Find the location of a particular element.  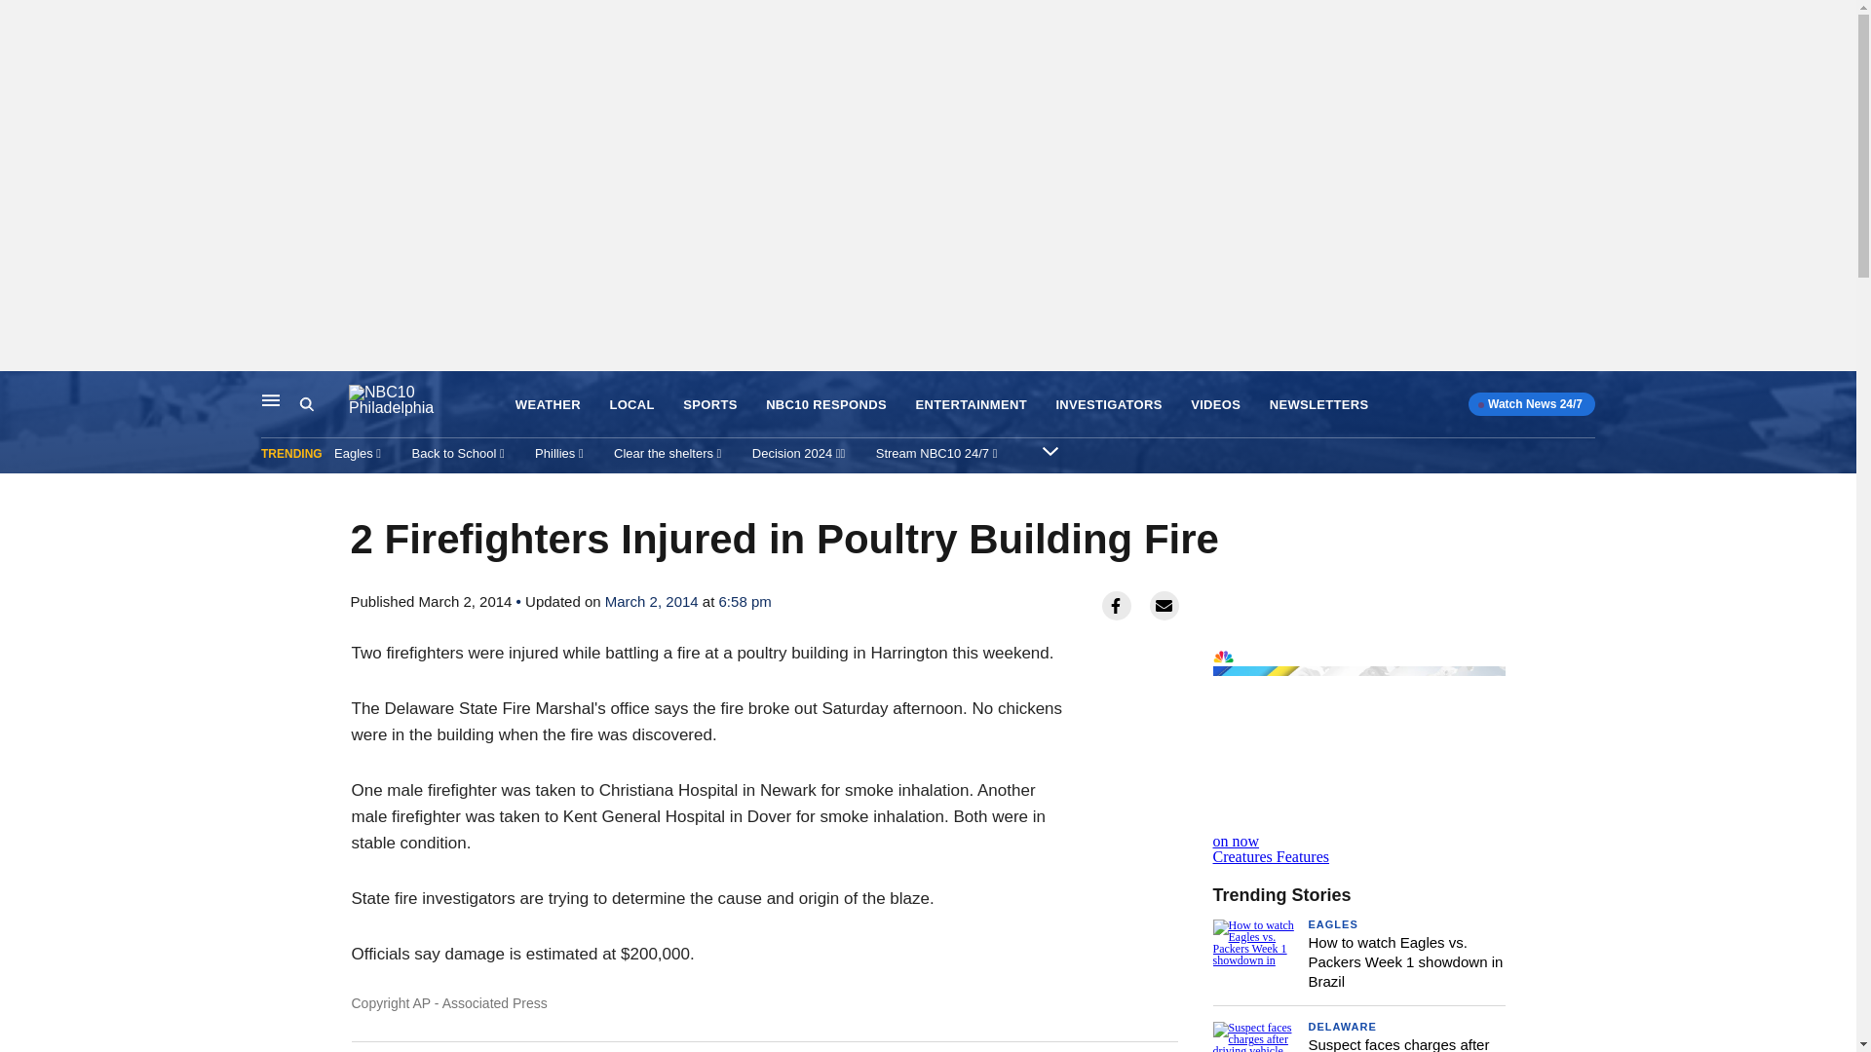

Skip to content is located at coordinates (20, 392).